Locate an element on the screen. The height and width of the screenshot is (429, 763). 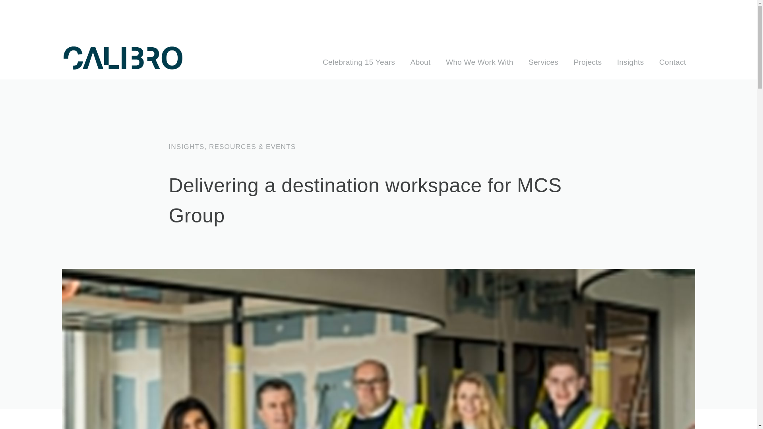
Insights is located at coordinates (630, 62).